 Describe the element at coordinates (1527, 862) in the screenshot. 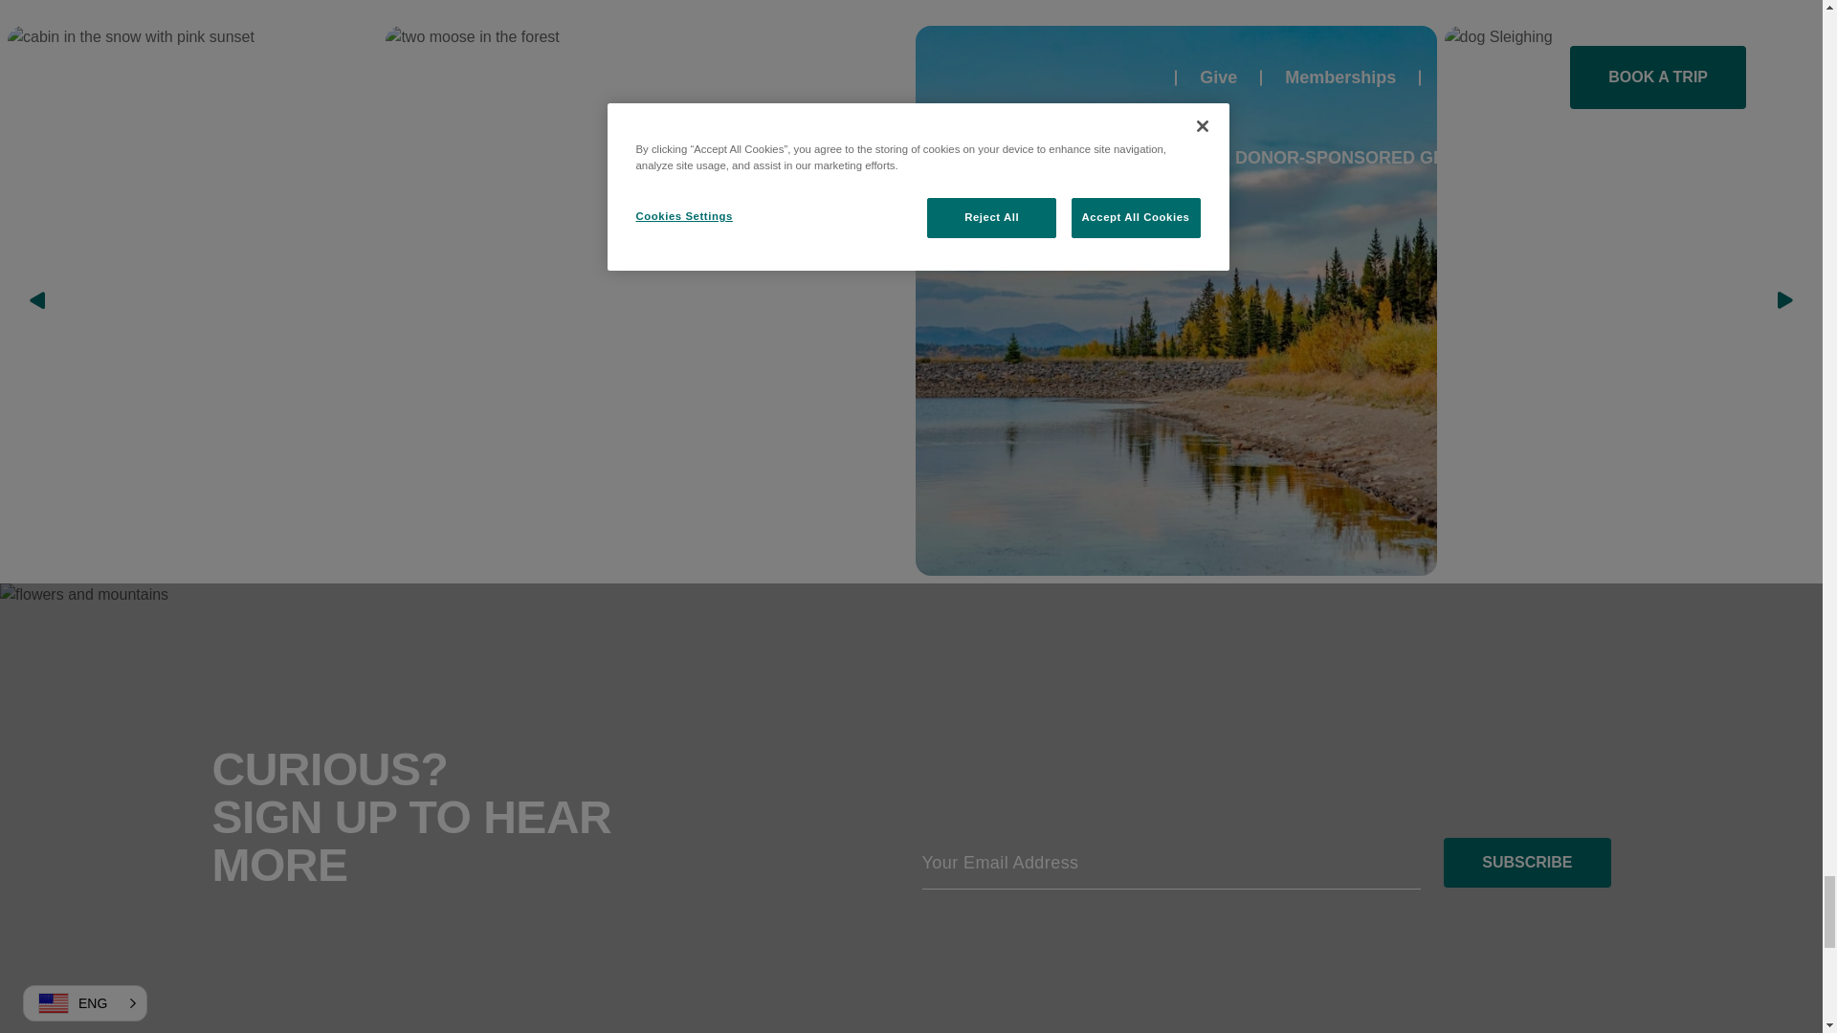

I see `Subscribe` at that location.